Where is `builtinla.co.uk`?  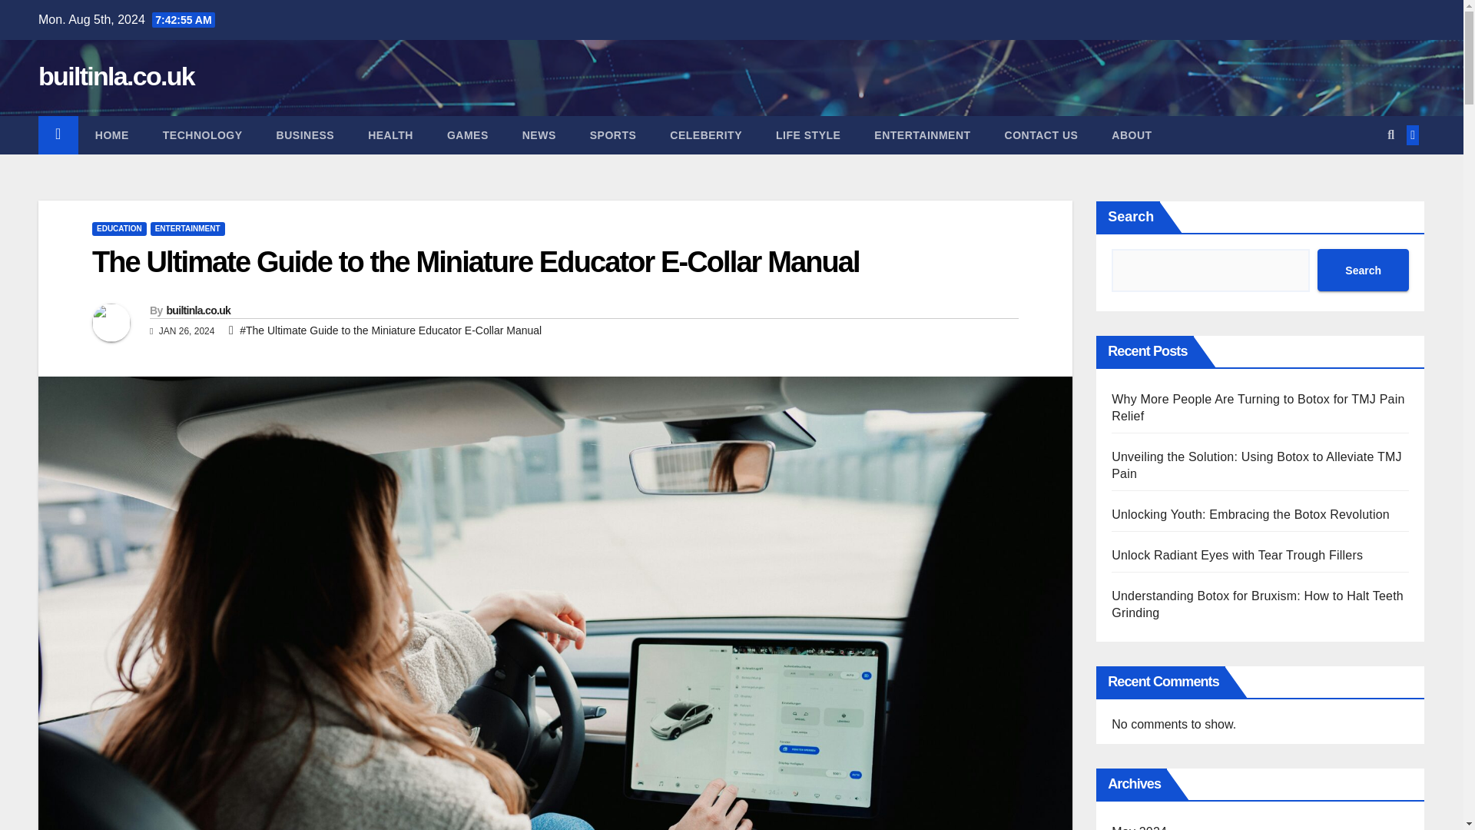 builtinla.co.uk is located at coordinates (116, 75).